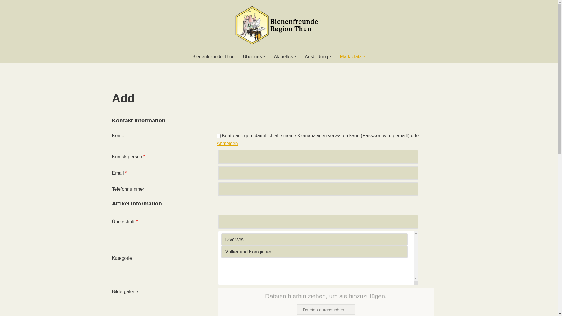  I want to click on Dateien durchsuchen ..., so click(326, 310).